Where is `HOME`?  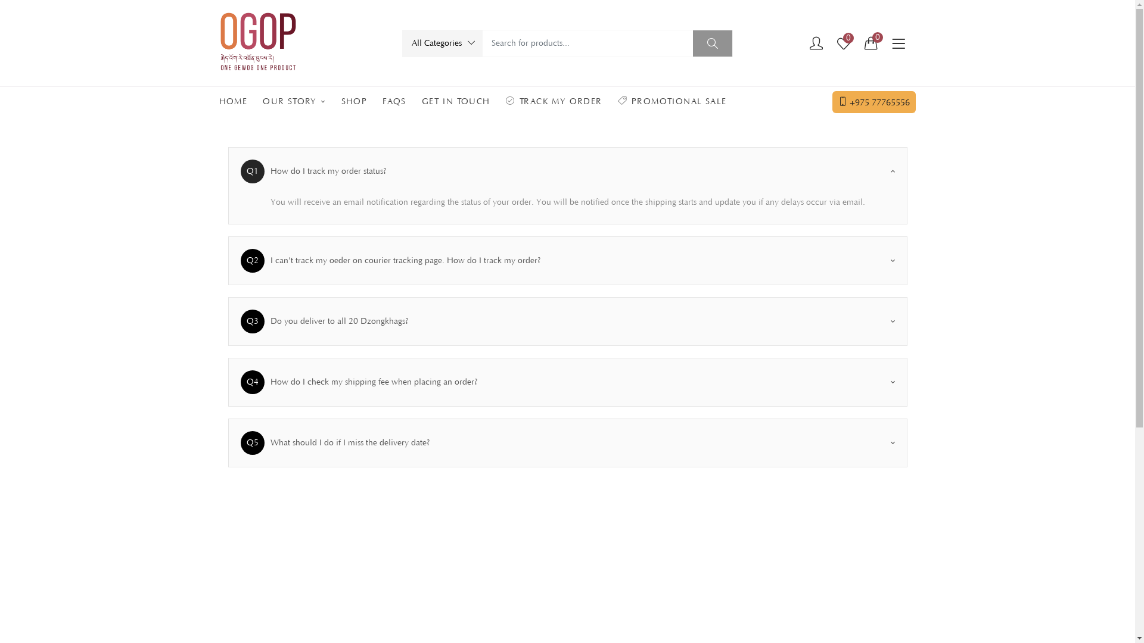
HOME is located at coordinates (237, 102).